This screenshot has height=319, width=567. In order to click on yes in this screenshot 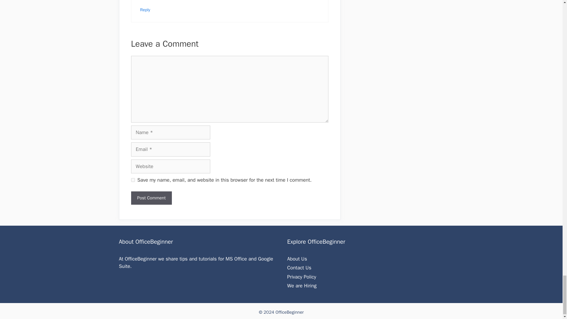, I will do `click(133, 180)`.